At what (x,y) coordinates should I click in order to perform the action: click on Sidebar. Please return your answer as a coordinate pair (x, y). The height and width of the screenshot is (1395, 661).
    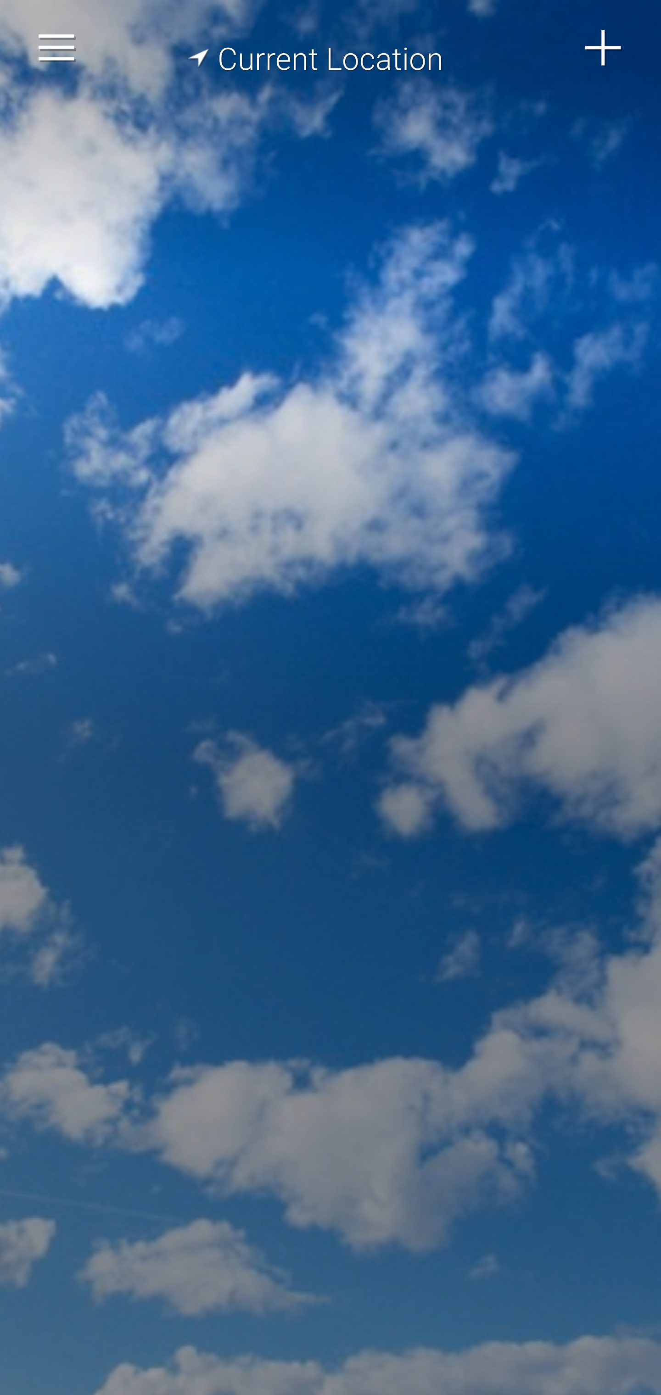
    Looking at the image, I should click on (57, 48).